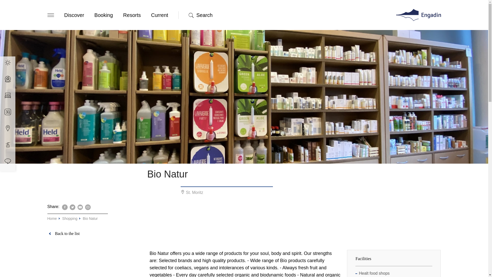  I want to click on Booking, so click(104, 15).